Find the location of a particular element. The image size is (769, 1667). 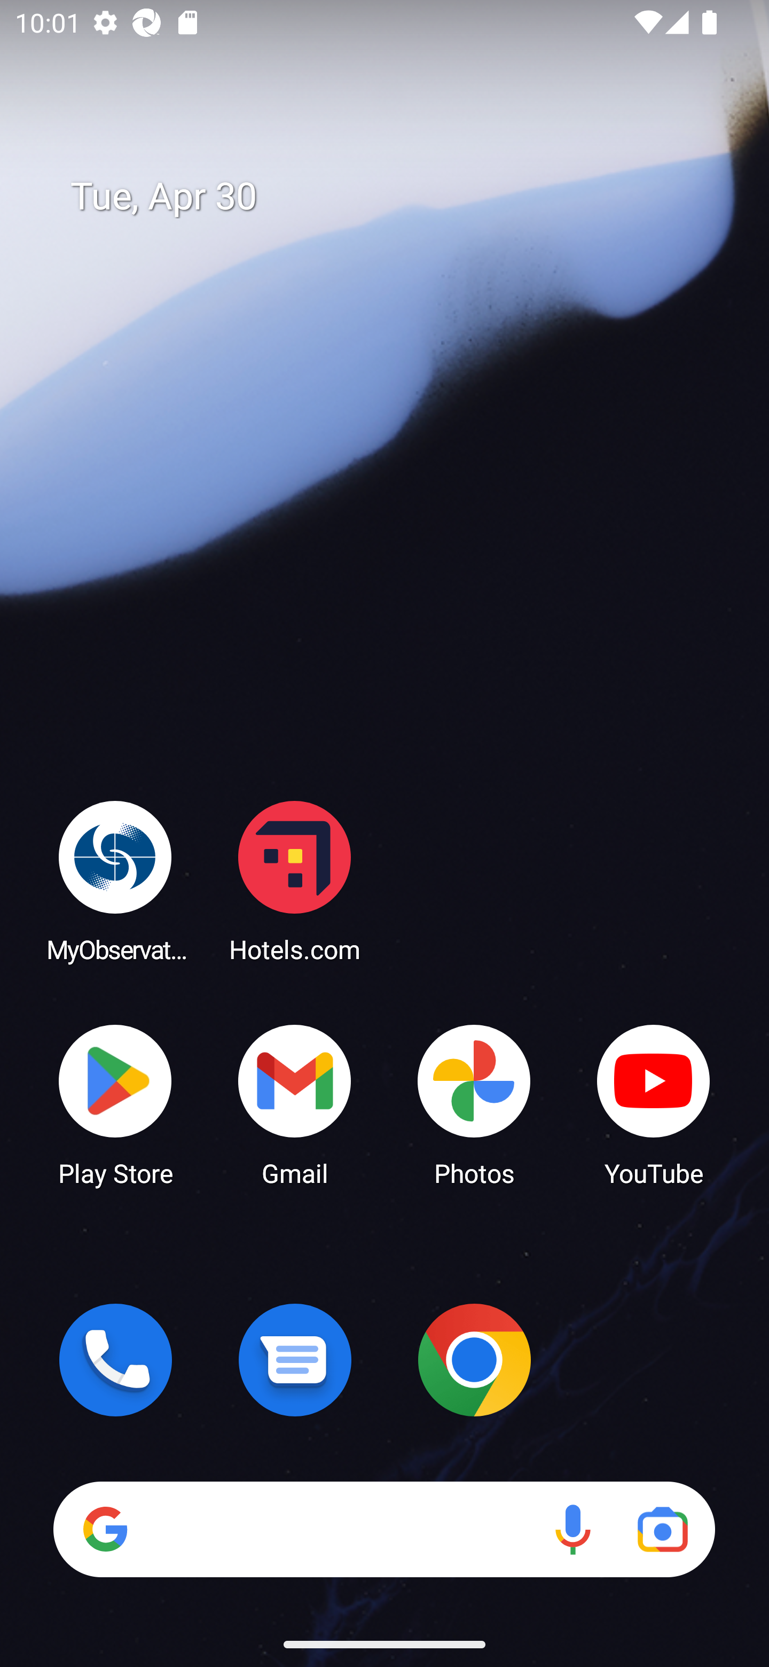

MyObservatory is located at coordinates (115, 881).